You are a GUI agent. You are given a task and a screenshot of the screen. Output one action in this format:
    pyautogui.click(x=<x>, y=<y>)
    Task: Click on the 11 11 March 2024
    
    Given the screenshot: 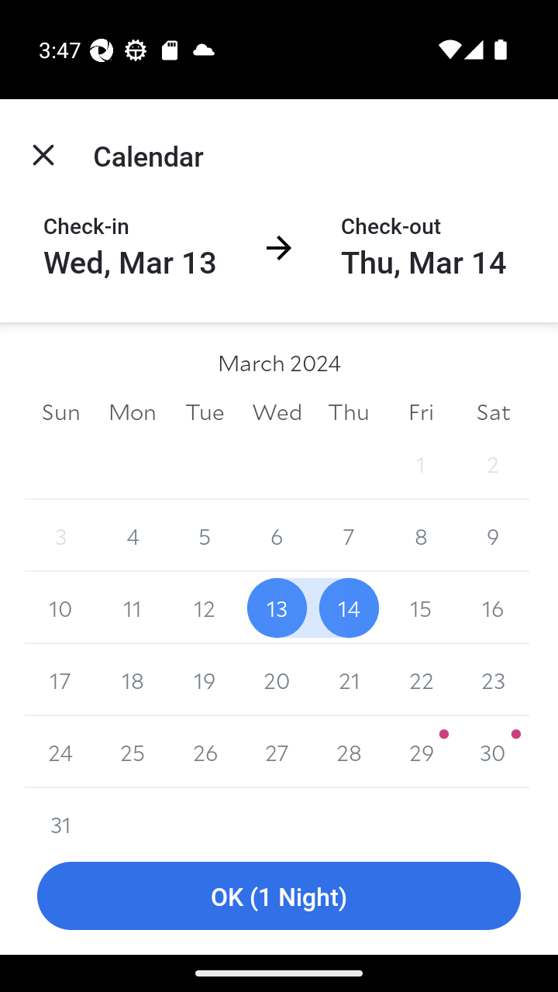 What is the action you would take?
    pyautogui.click(x=133, y=608)
    